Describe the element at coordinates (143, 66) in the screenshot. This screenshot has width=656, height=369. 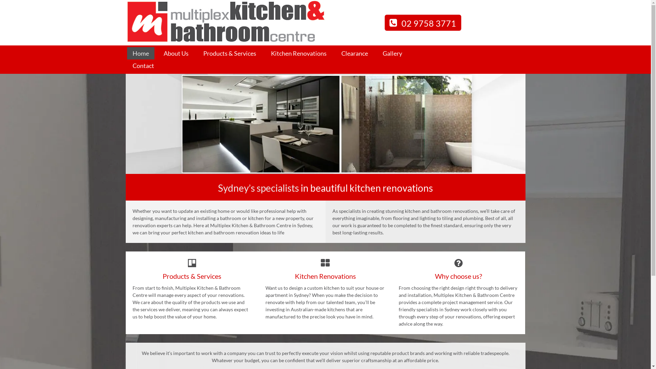
I see `Contact` at that location.